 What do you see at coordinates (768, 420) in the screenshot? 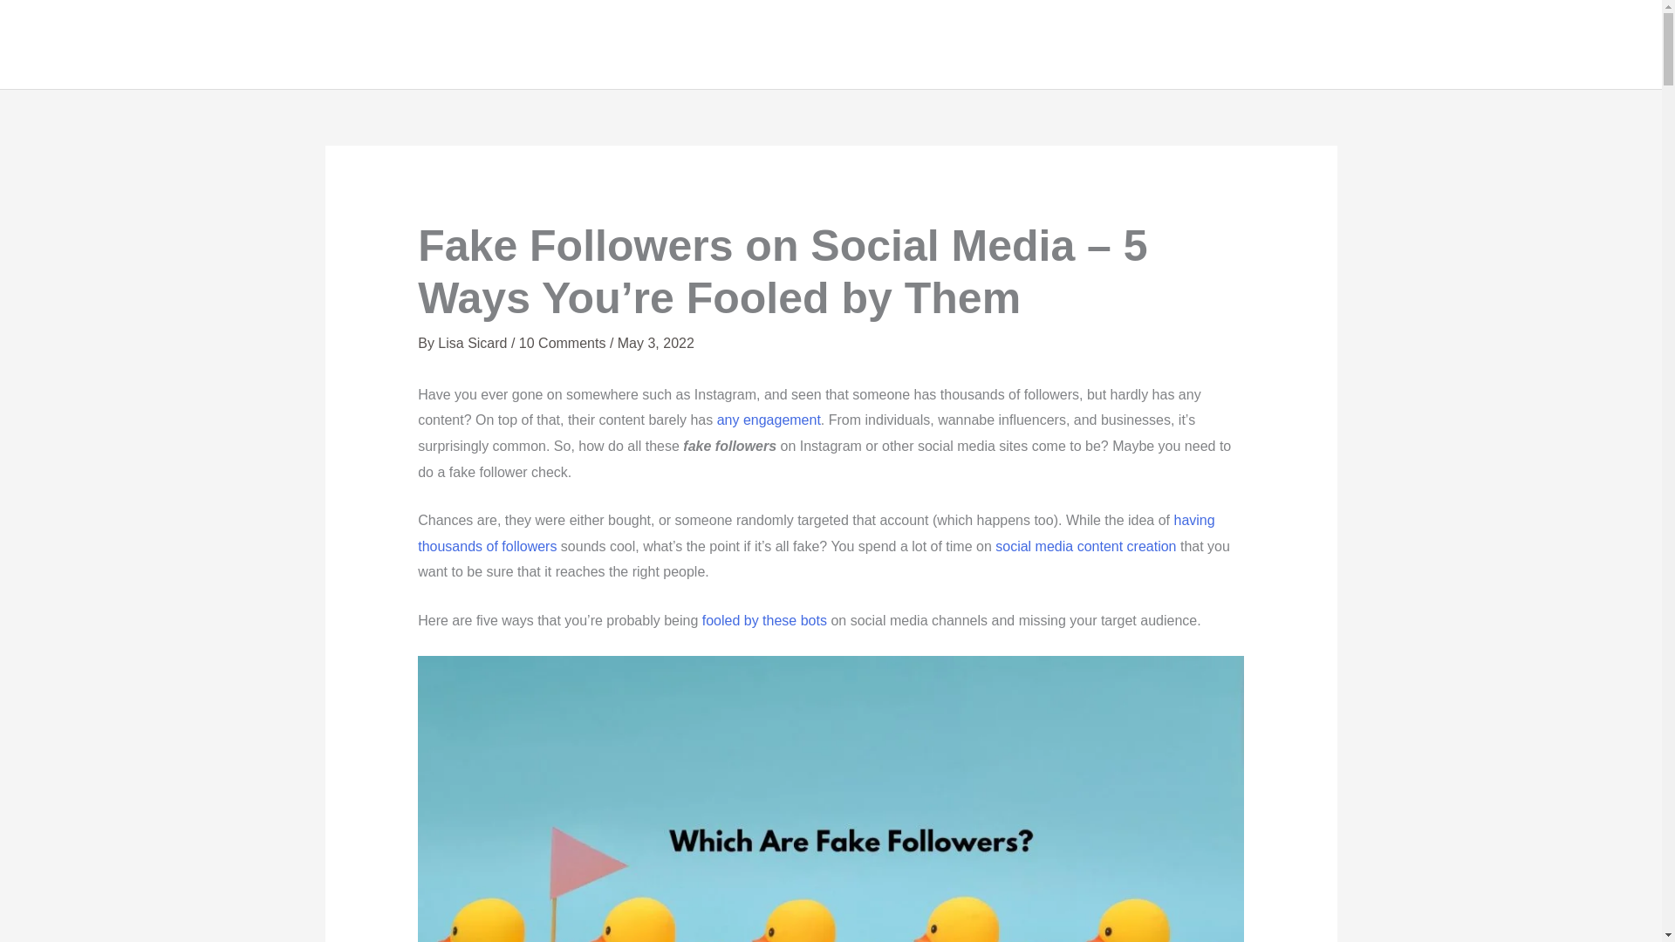
I see `any engagement` at bounding box center [768, 420].